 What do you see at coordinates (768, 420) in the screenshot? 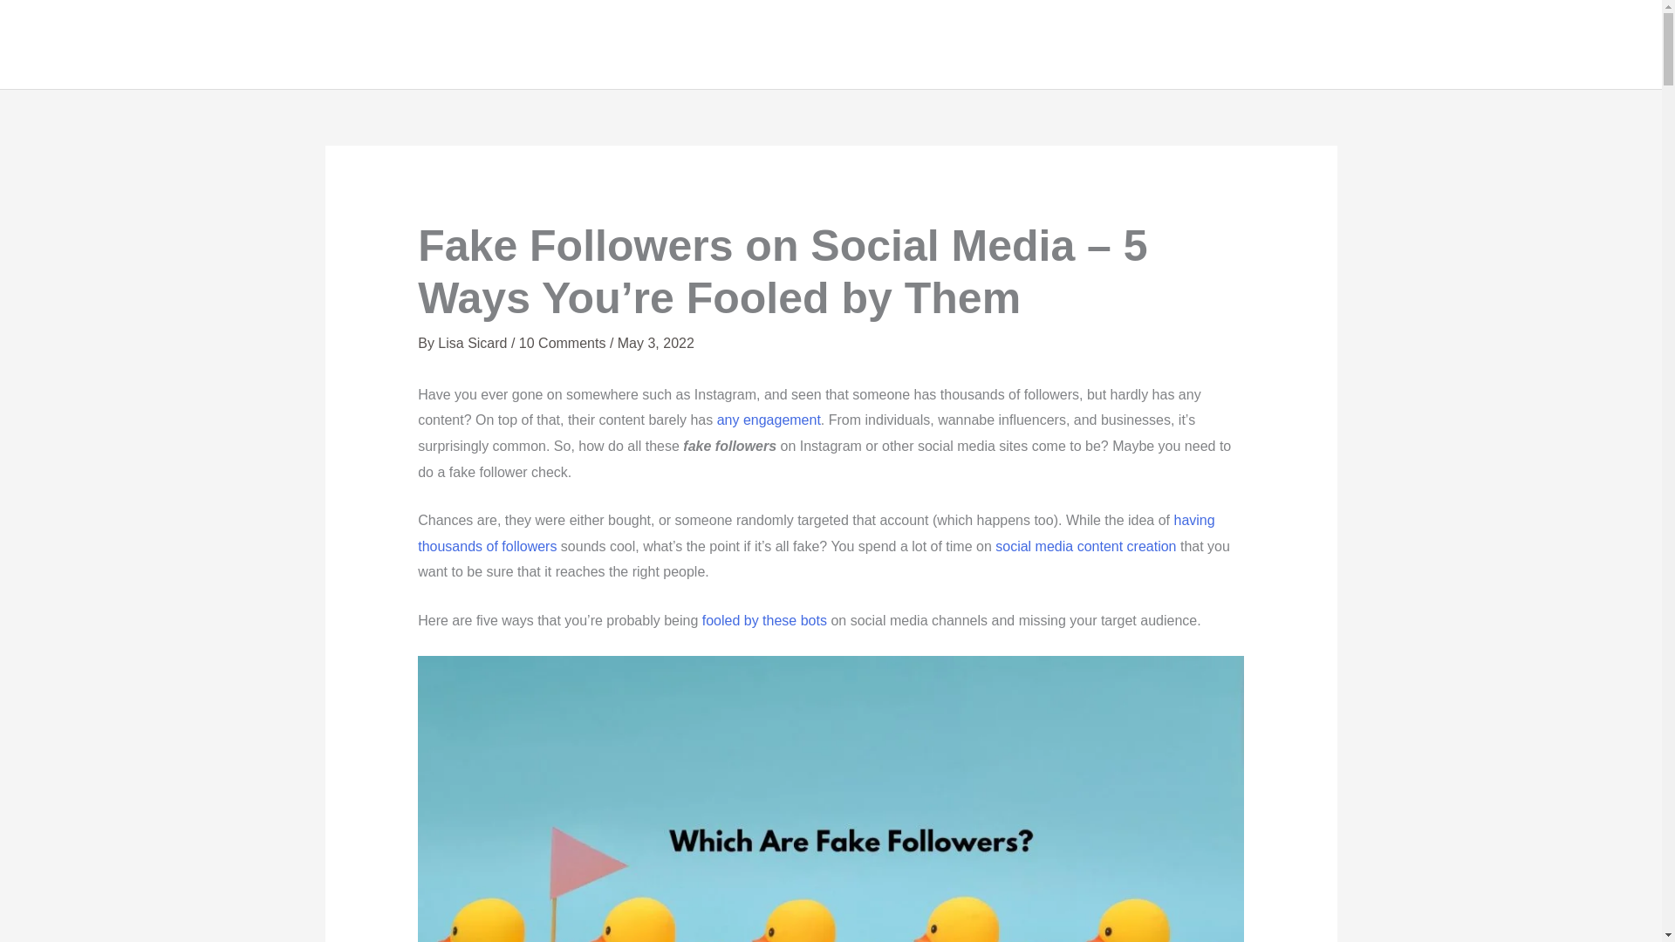
I see `any engagement` at bounding box center [768, 420].